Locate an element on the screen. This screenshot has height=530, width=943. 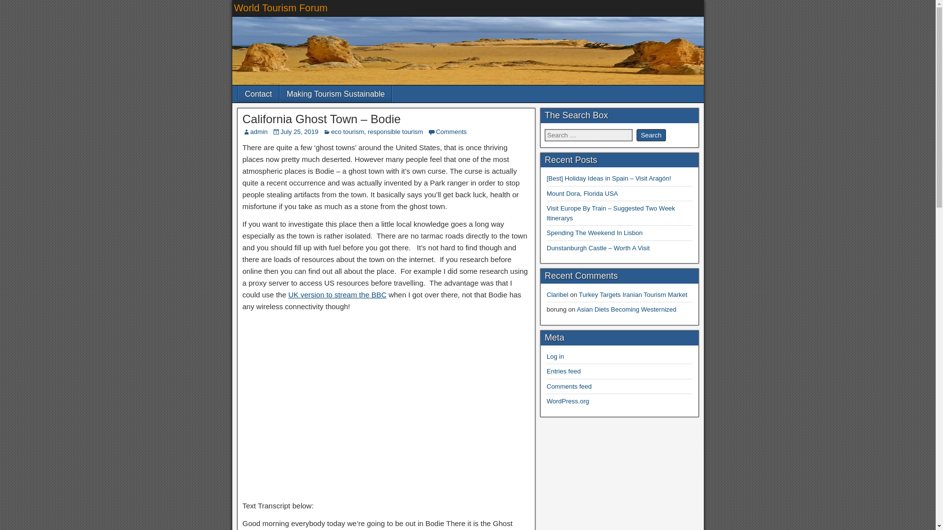
Asian Diets Becoming Westernized is located at coordinates (626, 309).